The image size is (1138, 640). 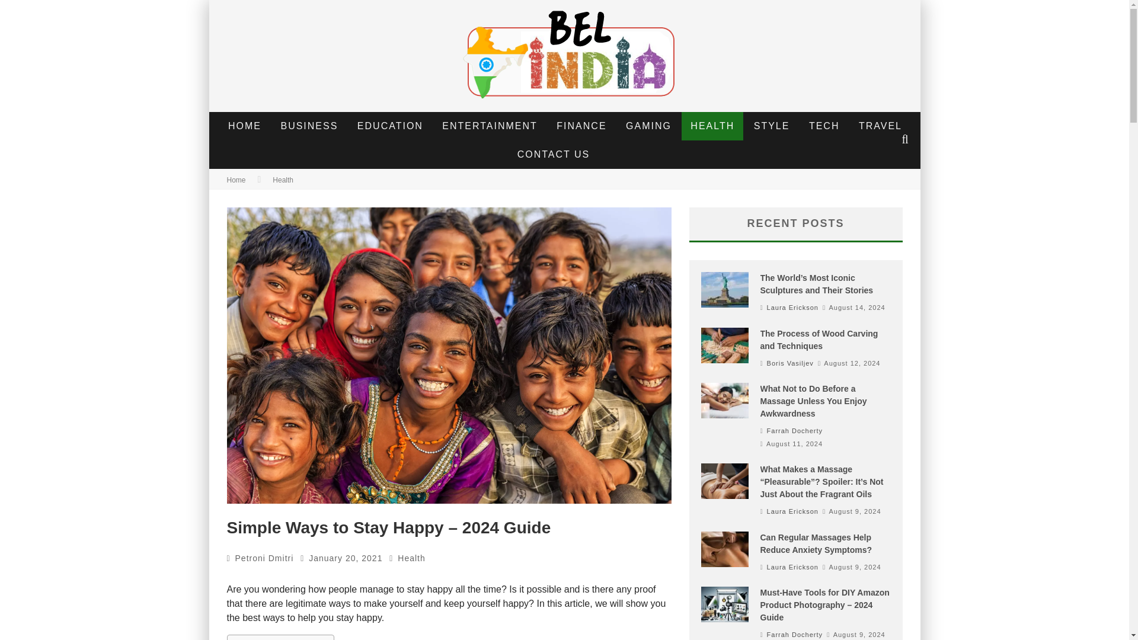 What do you see at coordinates (824, 126) in the screenshot?
I see `TECH` at bounding box center [824, 126].